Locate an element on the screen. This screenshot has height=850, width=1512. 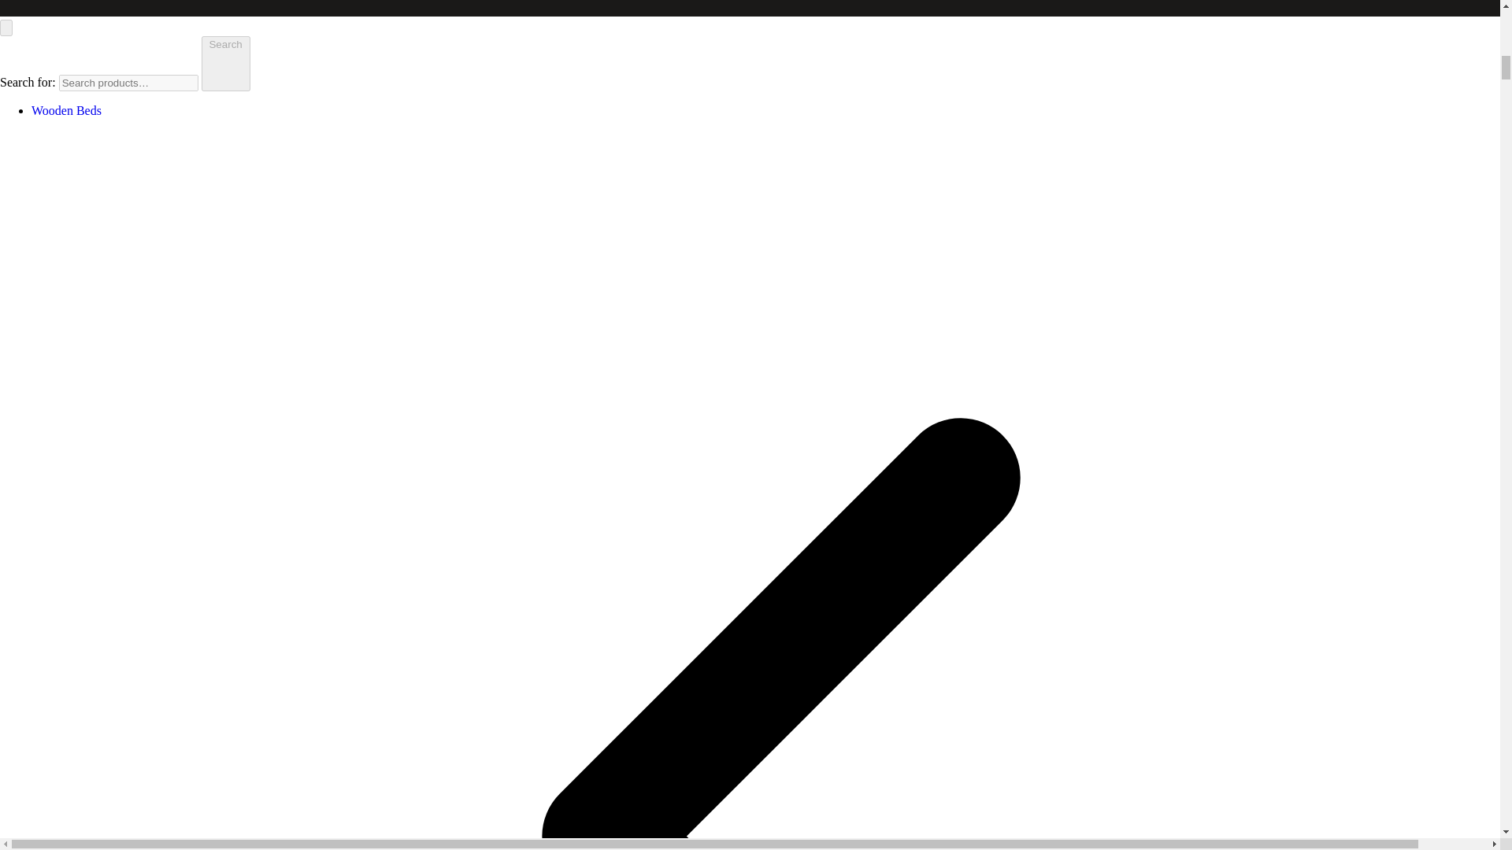
Wooden Beds is located at coordinates (66, 110).